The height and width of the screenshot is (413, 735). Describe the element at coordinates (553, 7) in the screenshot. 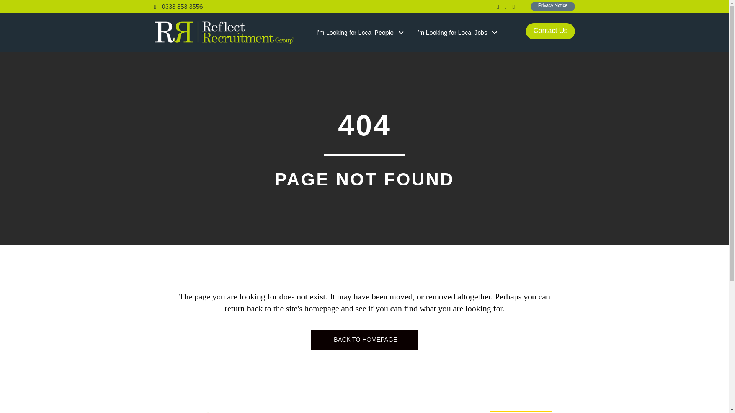

I see `Privacy Notice` at that location.